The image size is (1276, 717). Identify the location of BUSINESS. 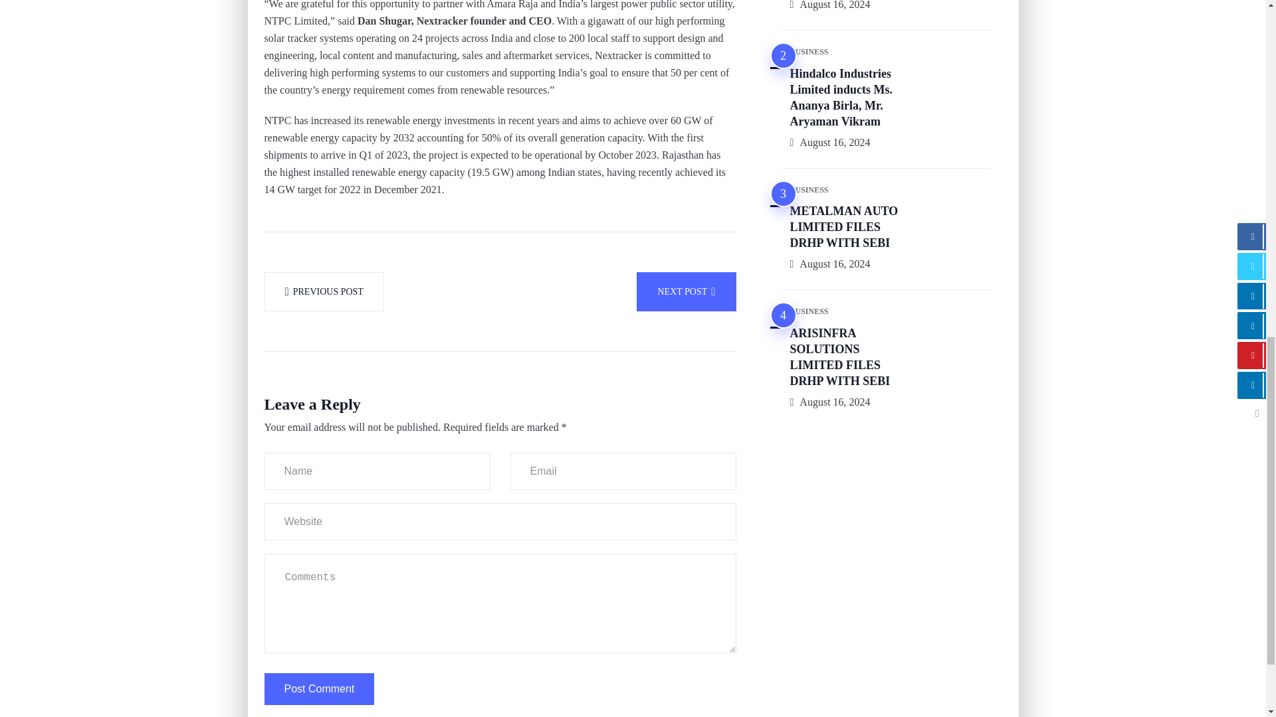
(809, 312).